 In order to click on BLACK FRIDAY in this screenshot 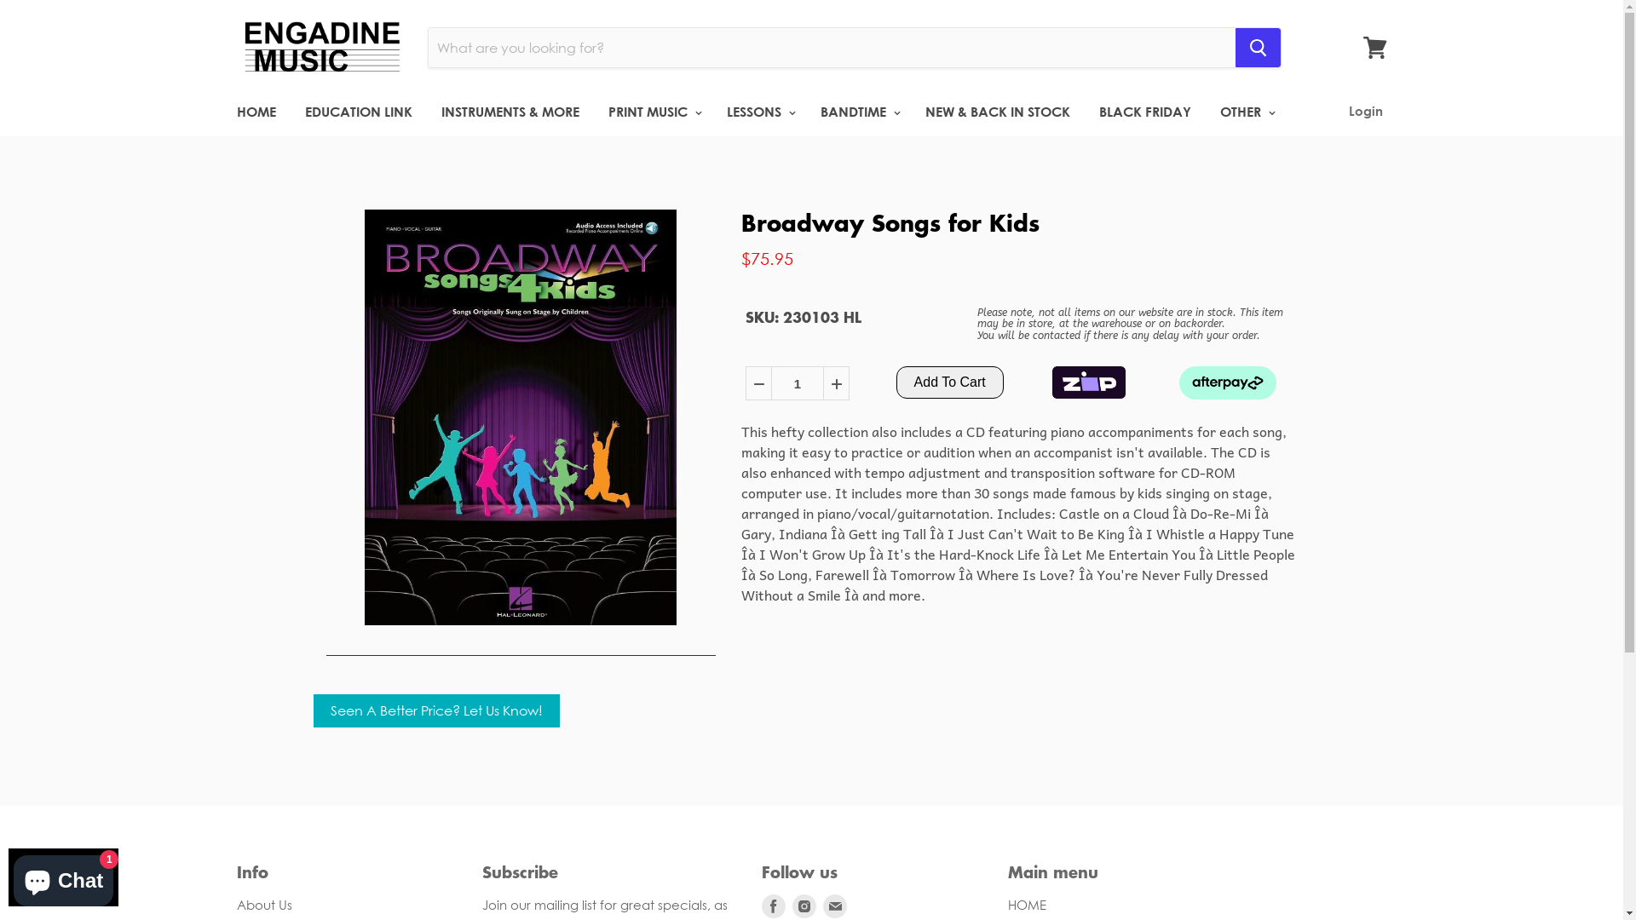, I will do `click(1144, 112)`.